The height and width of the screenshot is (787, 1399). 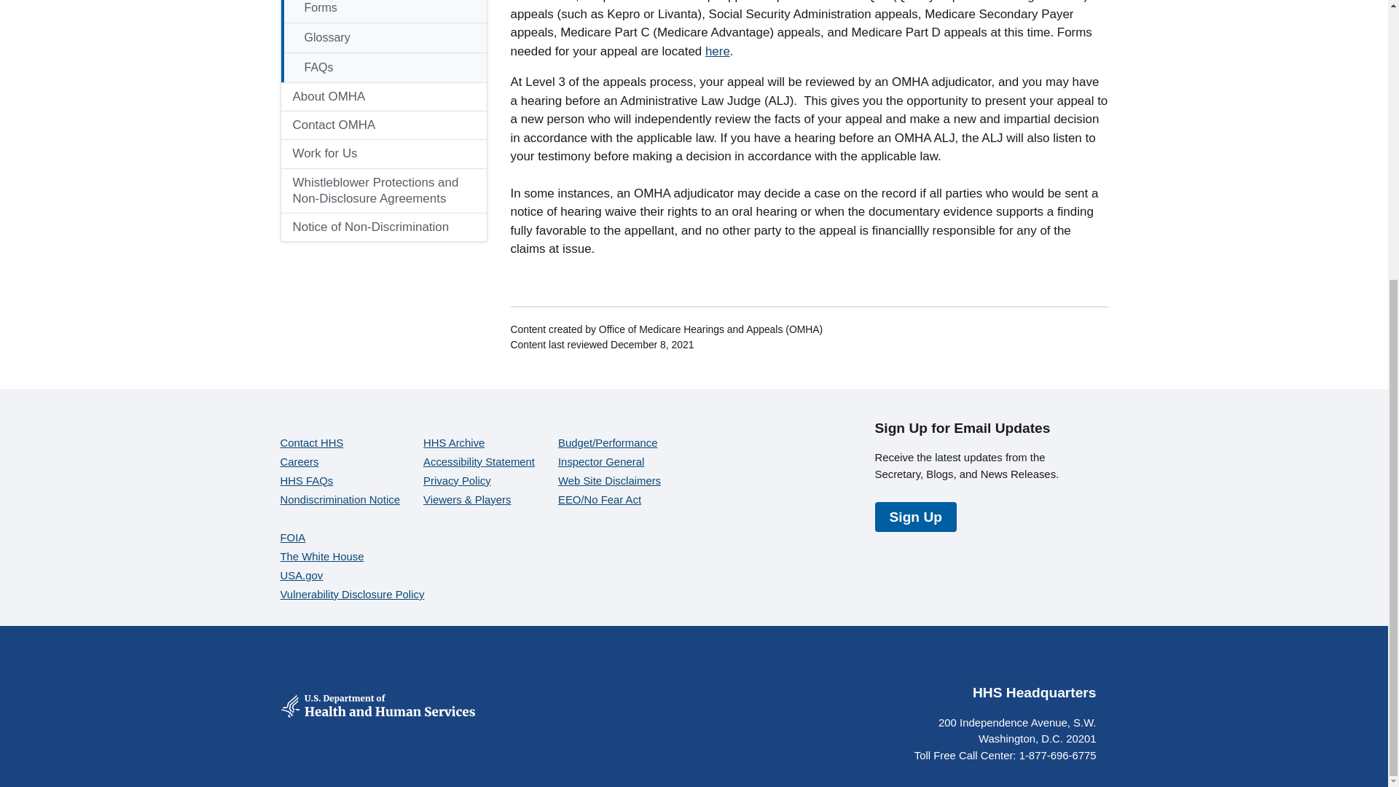 What do you see at coordinates (979, 661) in the screenshot?
I see `Visit the HHS X account` at bounding box center [979, 661].